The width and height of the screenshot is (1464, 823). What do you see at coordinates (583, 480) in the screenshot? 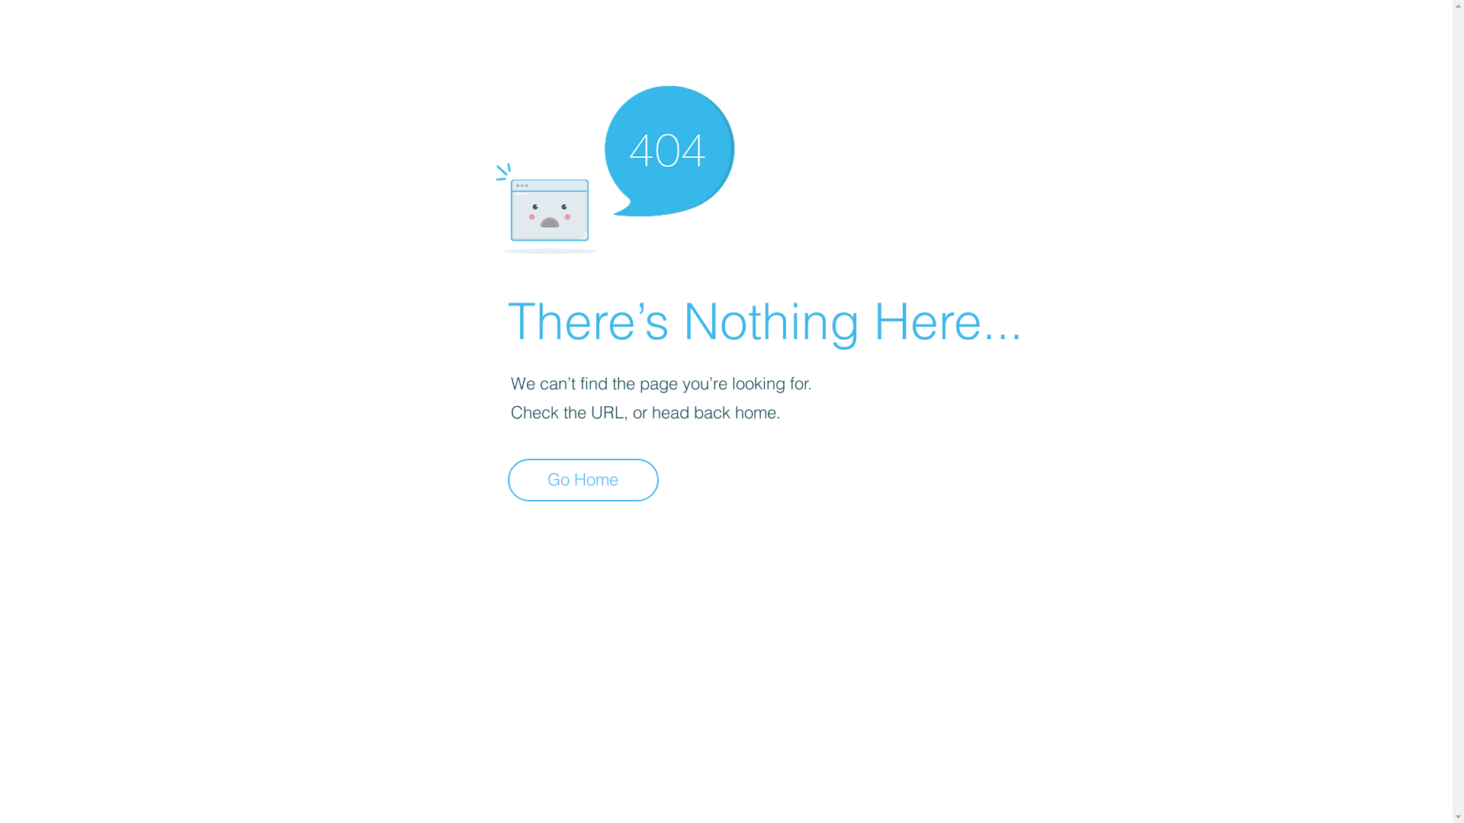
I see `Go Home` at bounding box center [583, 480].